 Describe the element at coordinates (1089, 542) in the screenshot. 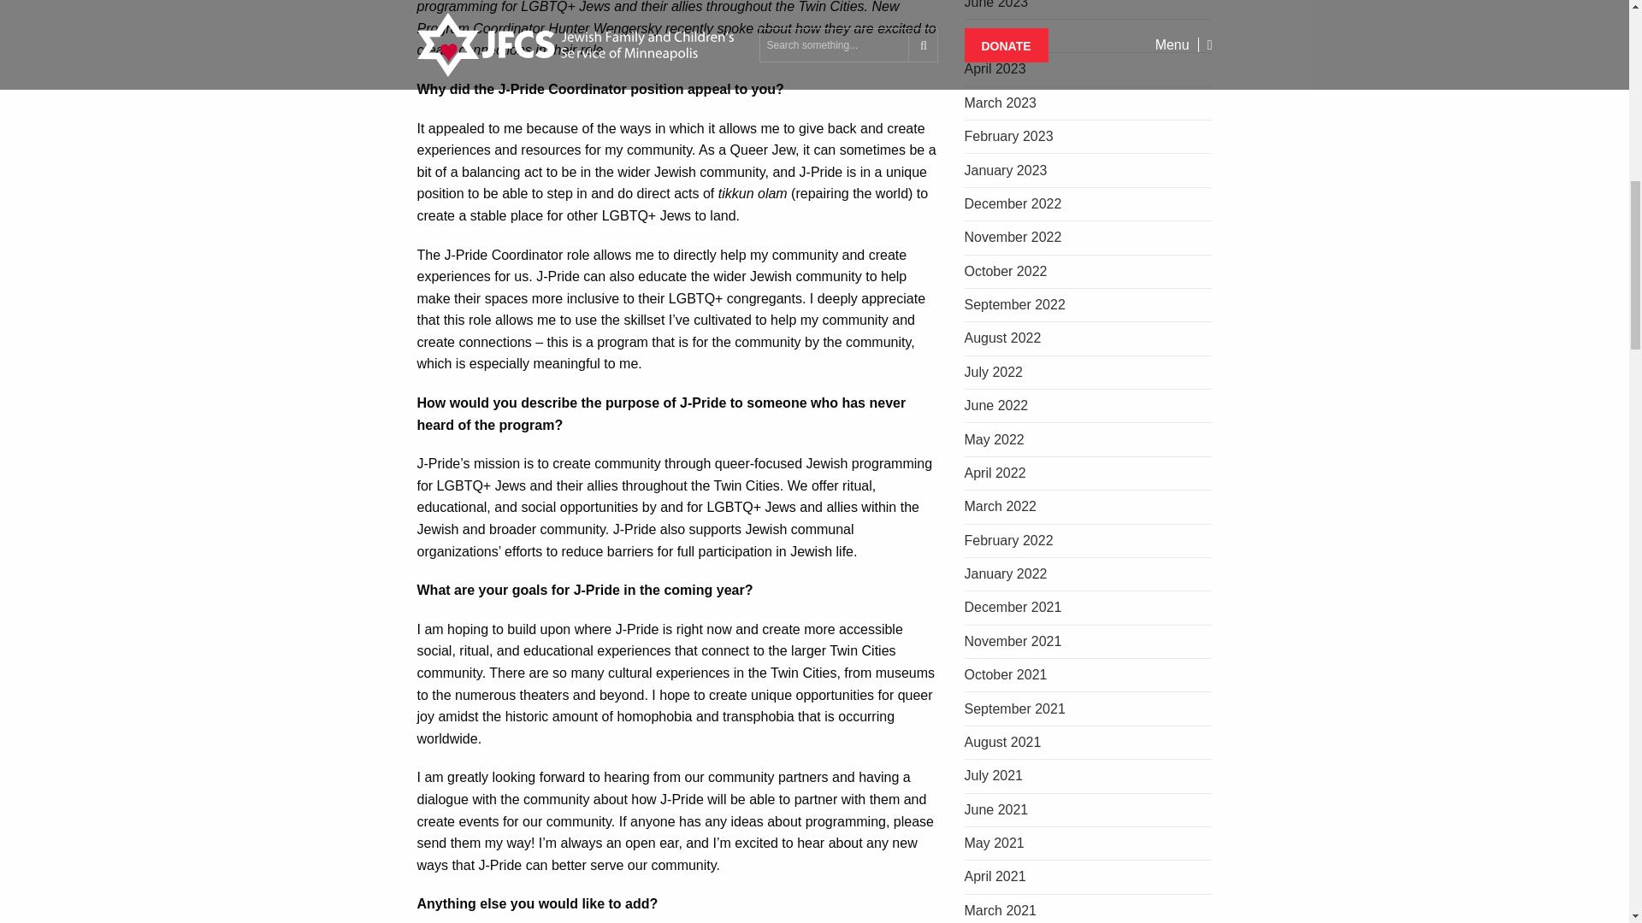

I see `February 2022` at that location.